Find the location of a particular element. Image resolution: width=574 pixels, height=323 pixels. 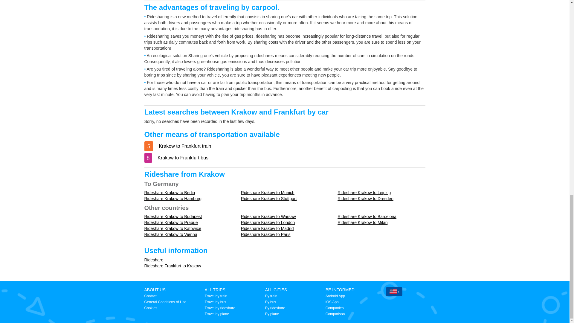

Rideshare Krakow to Barcelona is located at coordinates (367, 217).